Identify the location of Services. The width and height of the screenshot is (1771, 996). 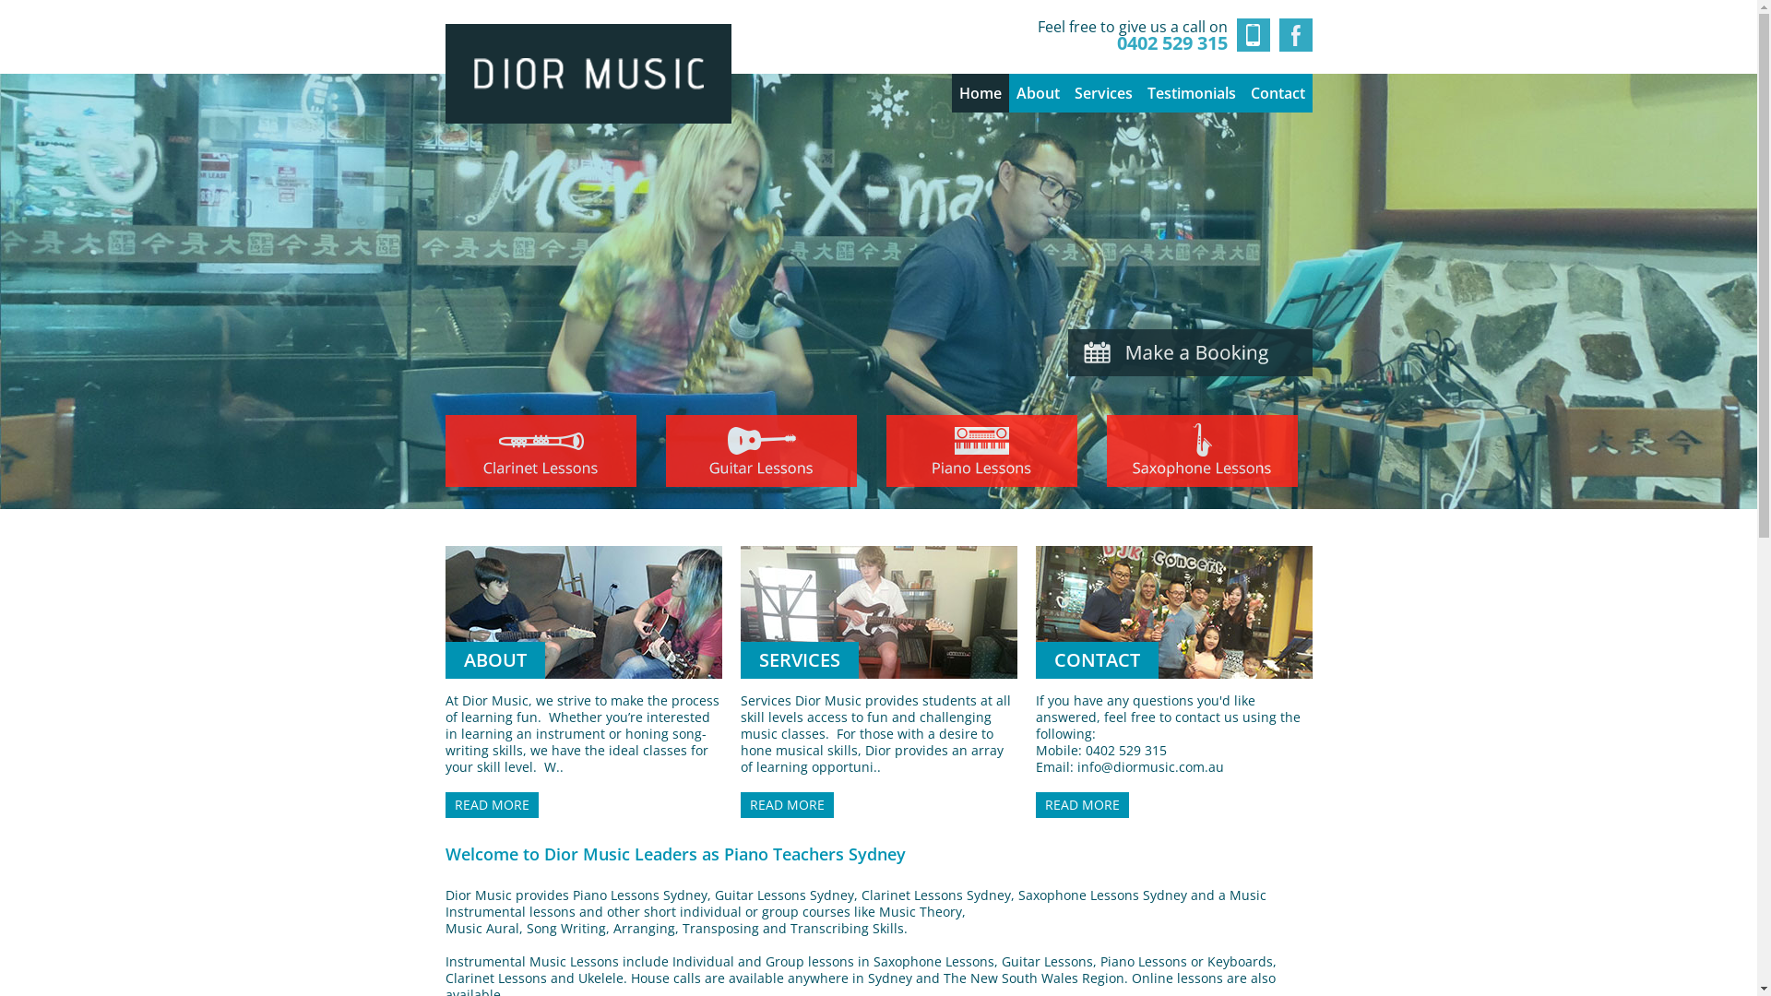
(1103, 93).